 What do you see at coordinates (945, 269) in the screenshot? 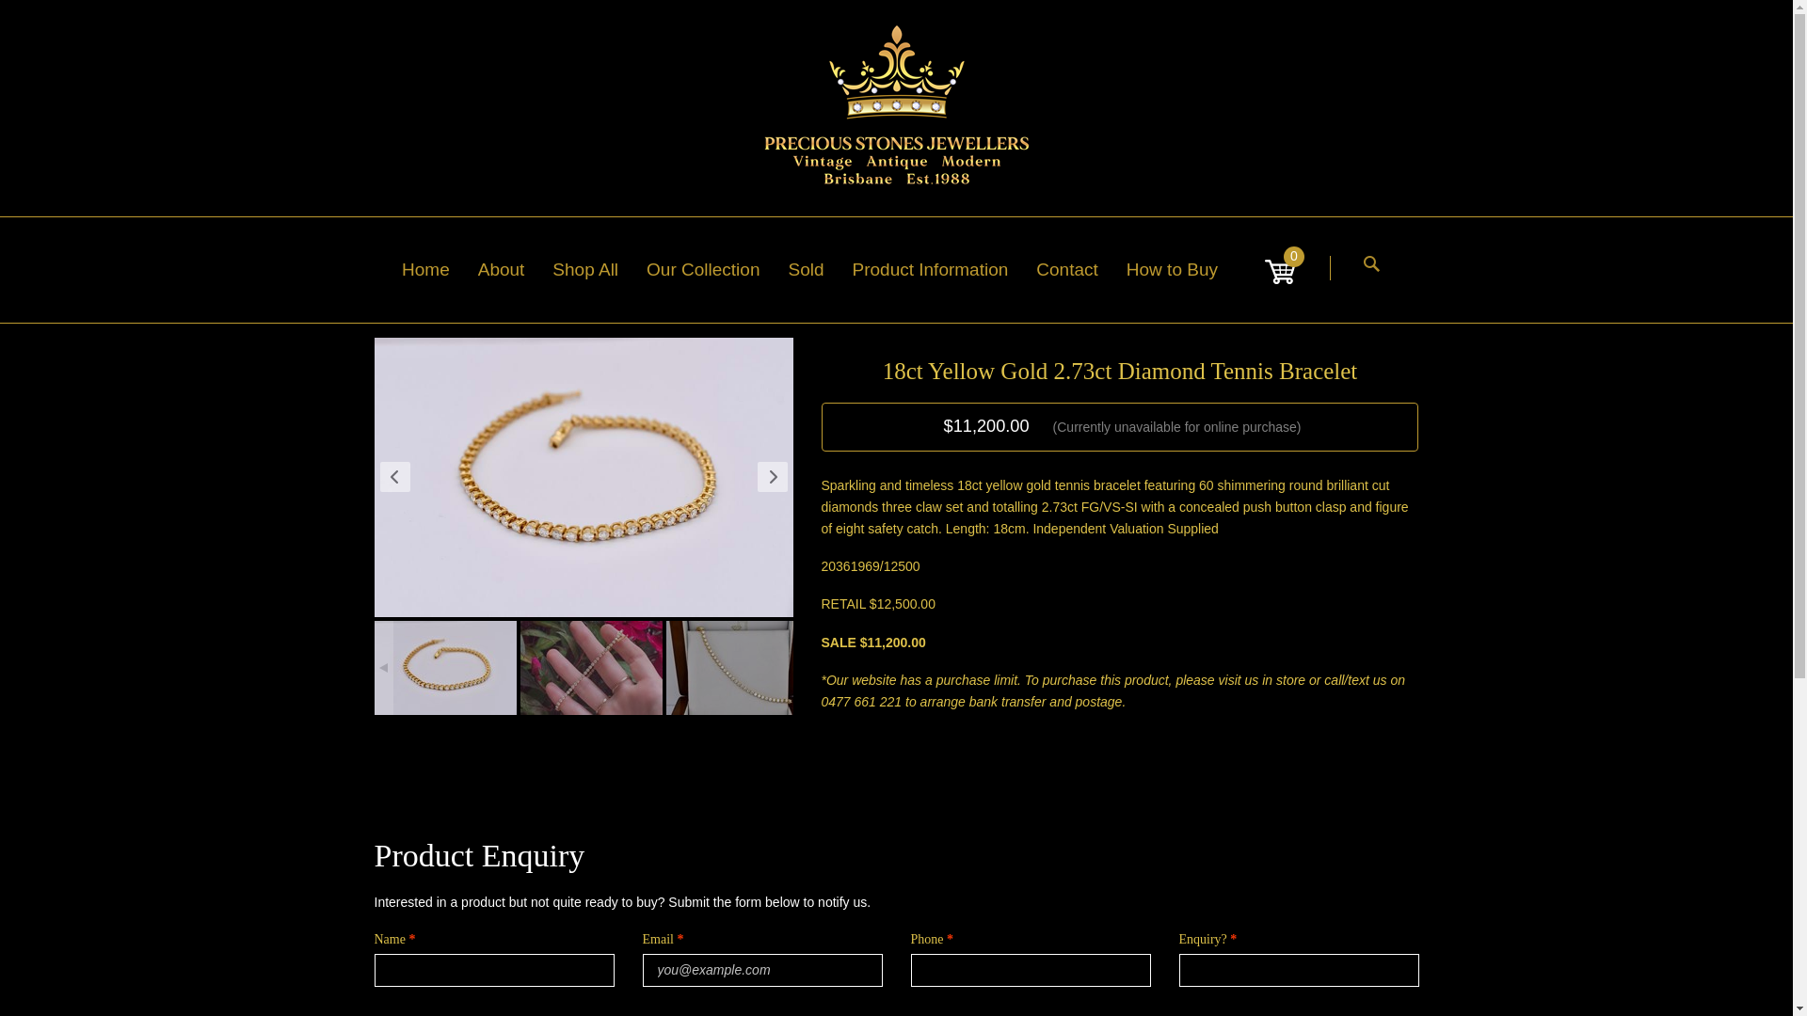
I see `Product Information` at bounding box center [945, 269].